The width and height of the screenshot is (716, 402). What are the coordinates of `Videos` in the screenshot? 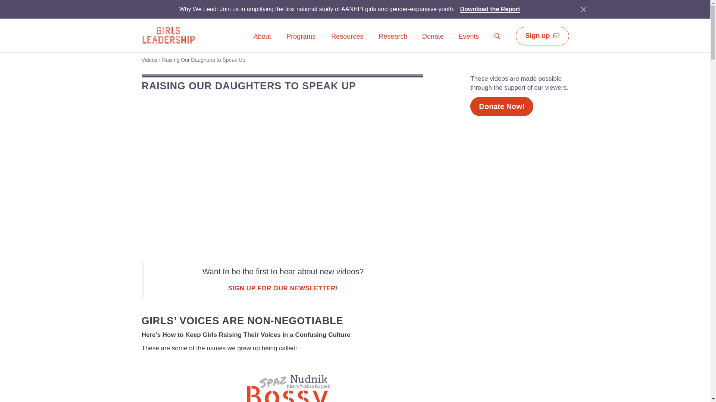 It's located at (150, 60).